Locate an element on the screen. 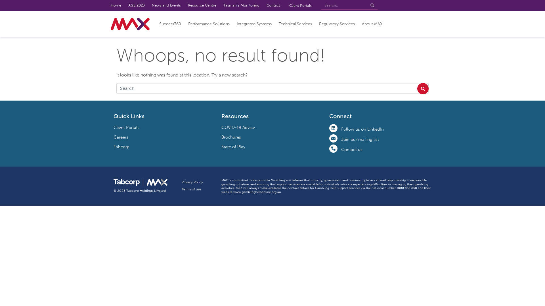 Image resolution: width=545 pixels, height=306 pixels. Resource Centre is located at coordinates (202, 6).